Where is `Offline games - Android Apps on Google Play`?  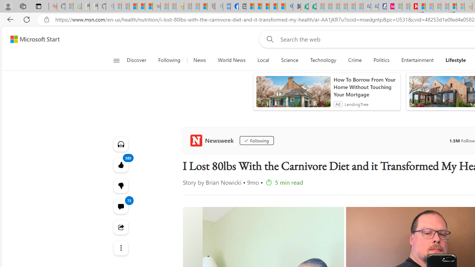
Offline games - Android Apps on Google Play is located at coordinates (297, 7).